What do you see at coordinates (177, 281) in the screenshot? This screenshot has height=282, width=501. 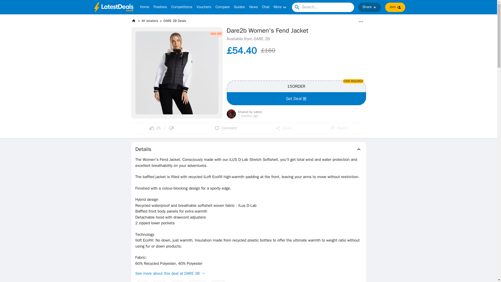 I see `Women` at bounding box center [177, 281].